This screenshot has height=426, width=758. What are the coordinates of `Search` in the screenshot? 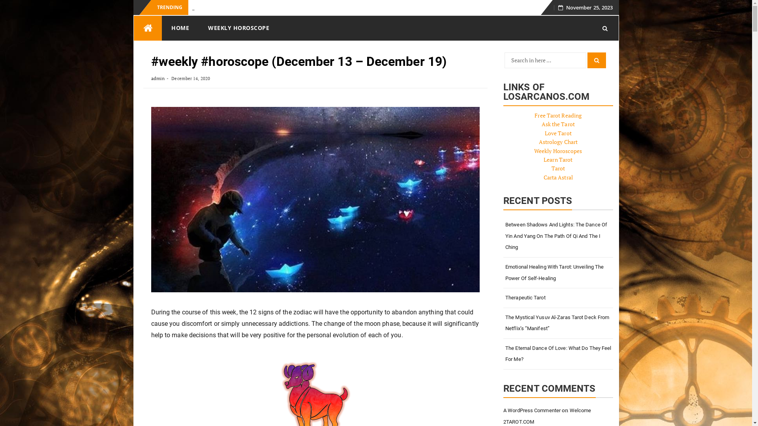 It's located at (597, 60).